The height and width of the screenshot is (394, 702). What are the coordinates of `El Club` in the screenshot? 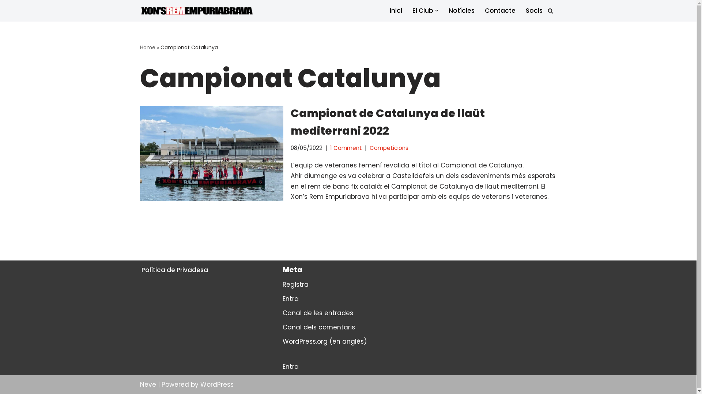 It's located at (423, 11).